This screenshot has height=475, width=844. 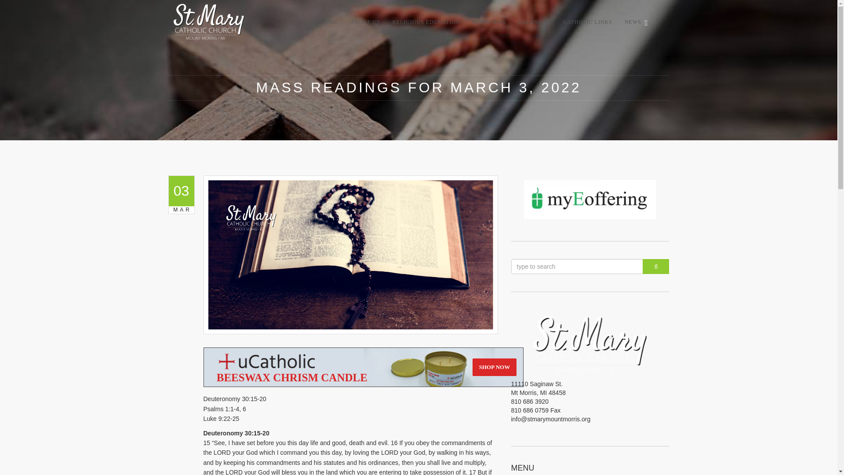 What do you see at coordinates (330, 21) in the screenshot?
I see `HOME` at bounding box center [330, 21].